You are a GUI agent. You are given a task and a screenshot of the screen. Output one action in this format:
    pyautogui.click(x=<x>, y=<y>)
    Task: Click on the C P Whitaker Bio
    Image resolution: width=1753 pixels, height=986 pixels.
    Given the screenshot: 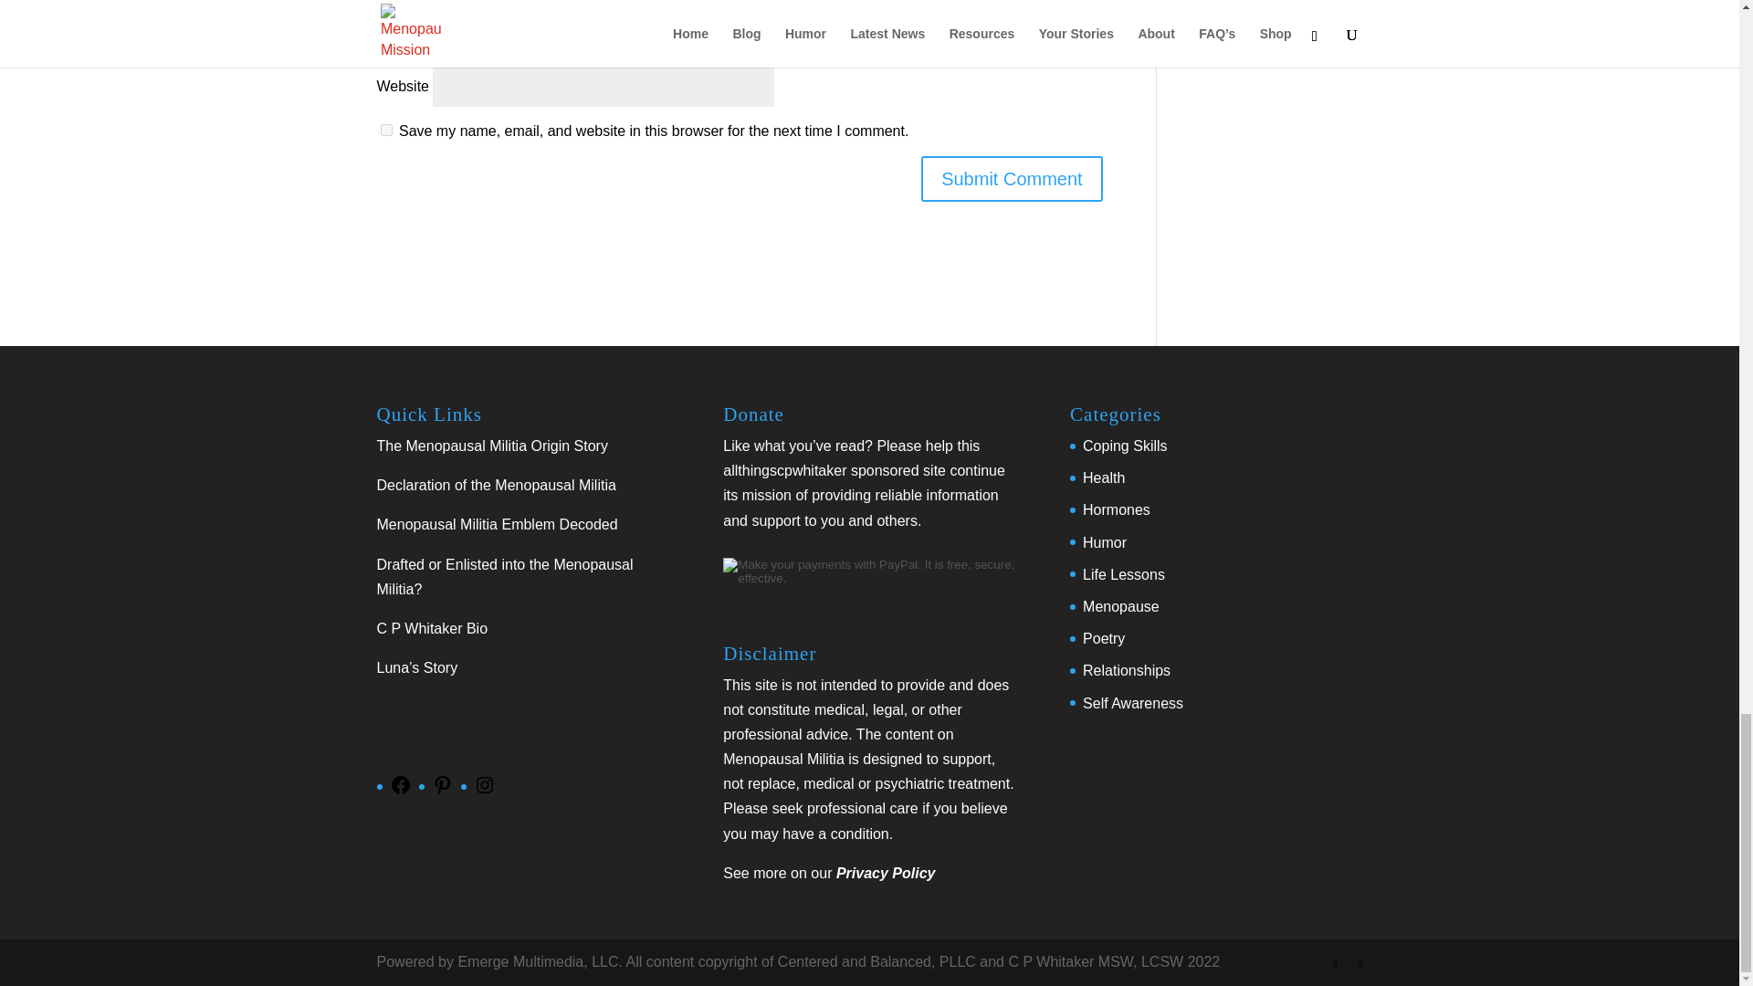 What is the action you would take?
    pyautogui.click(x=431, y=628)
    